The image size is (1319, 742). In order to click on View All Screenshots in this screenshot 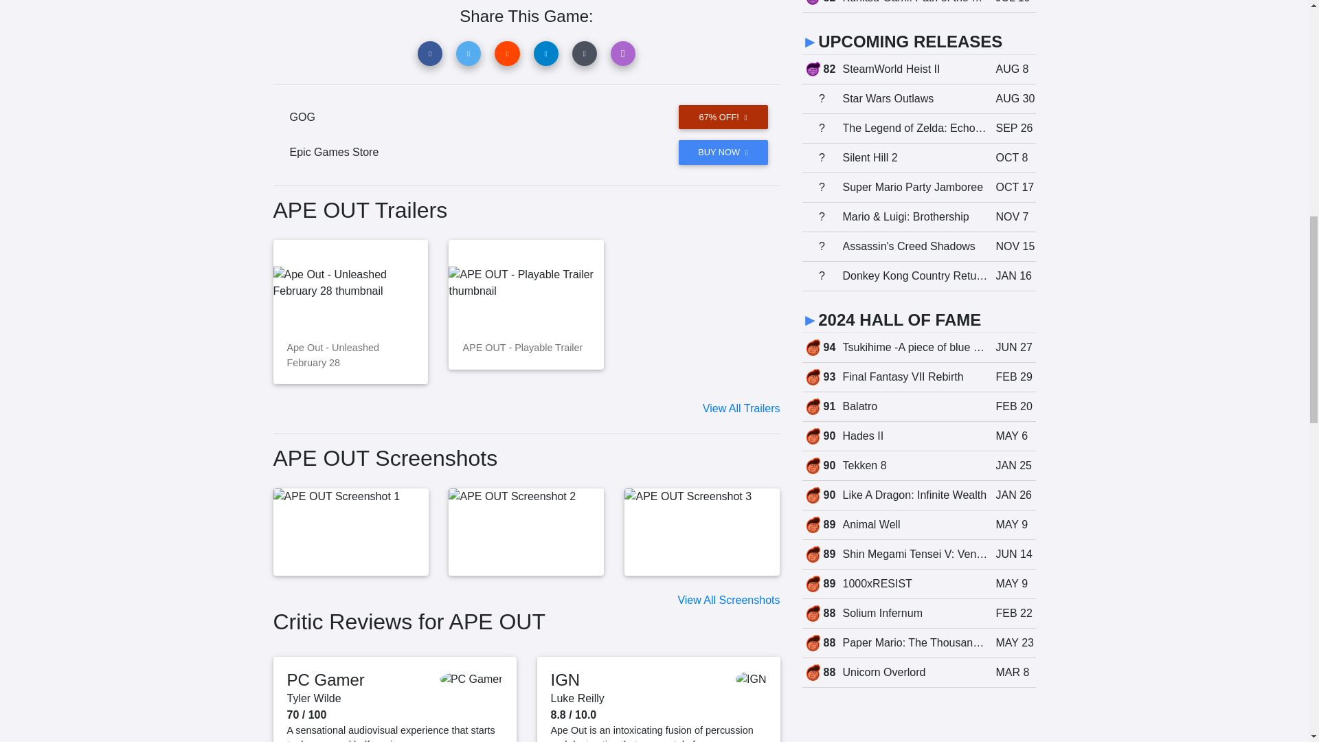, I will do `click(728, 600)`.